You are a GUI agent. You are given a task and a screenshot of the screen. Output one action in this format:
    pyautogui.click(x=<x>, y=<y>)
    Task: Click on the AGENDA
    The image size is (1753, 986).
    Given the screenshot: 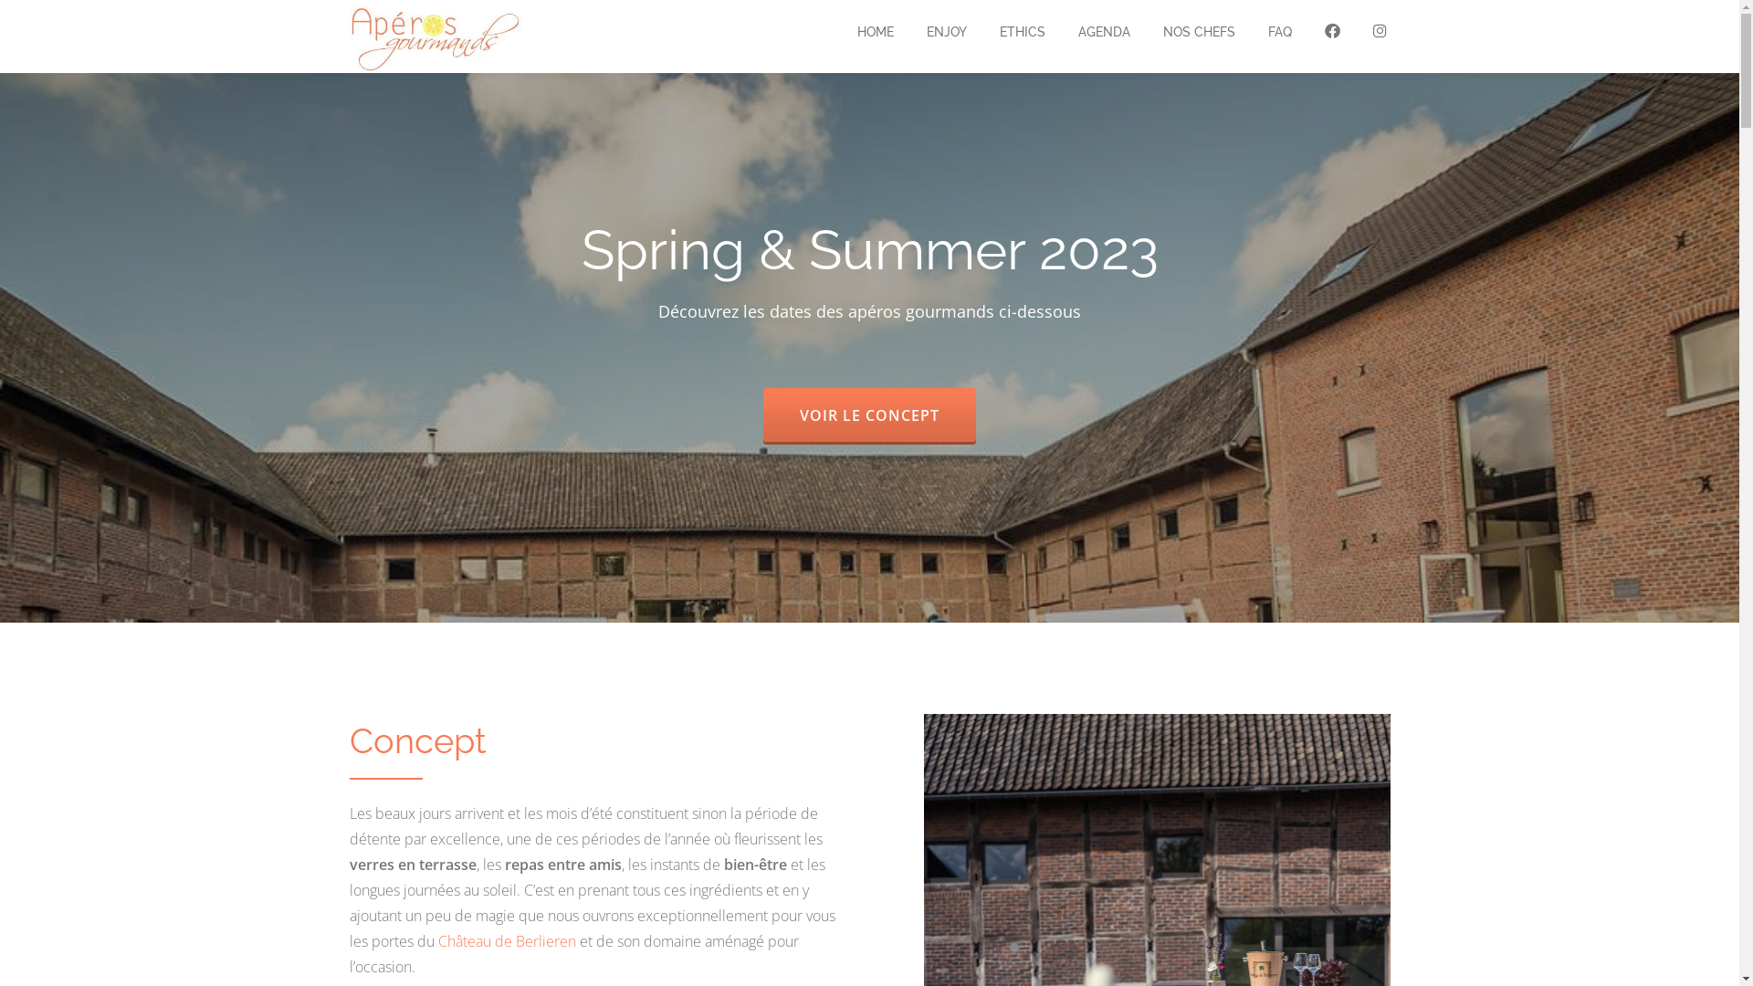 What is the action you would take?
    pyautogui.click(x=1103, y=32)
    